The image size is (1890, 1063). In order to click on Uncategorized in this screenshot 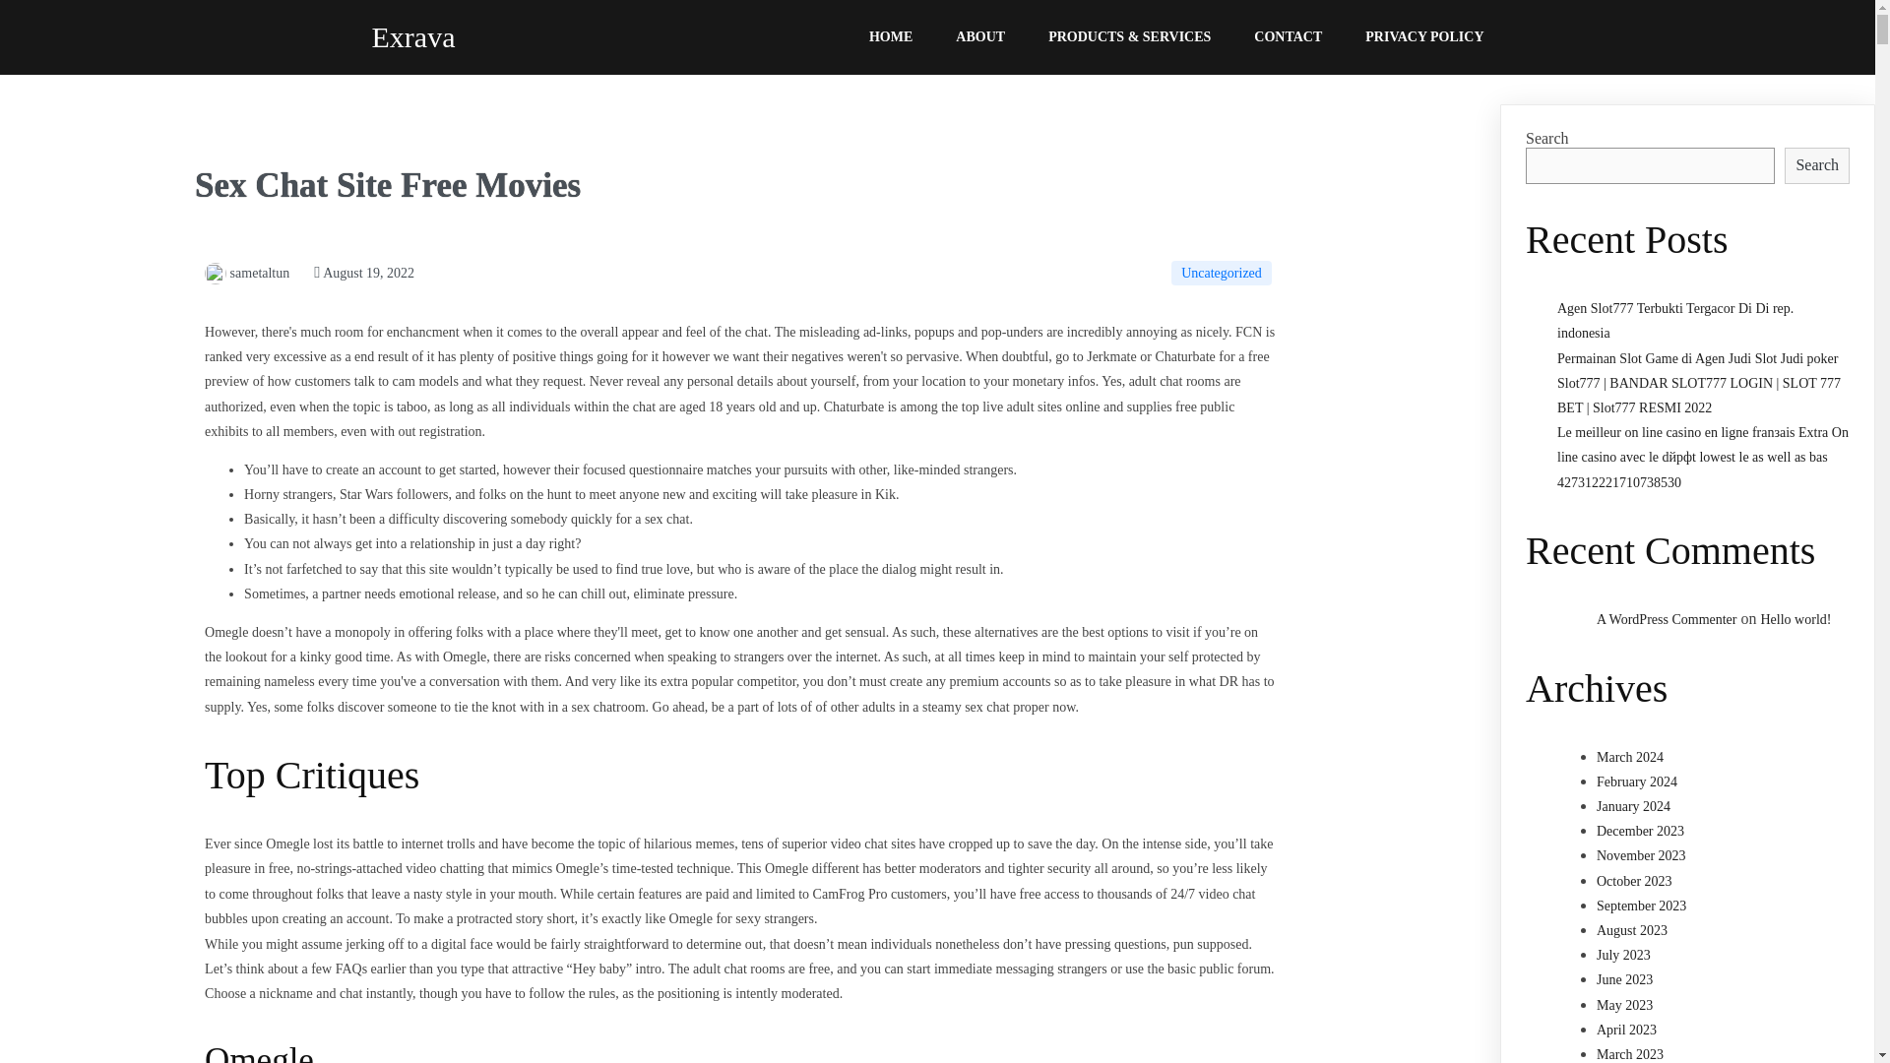, I will do `click(1222, 273)`.